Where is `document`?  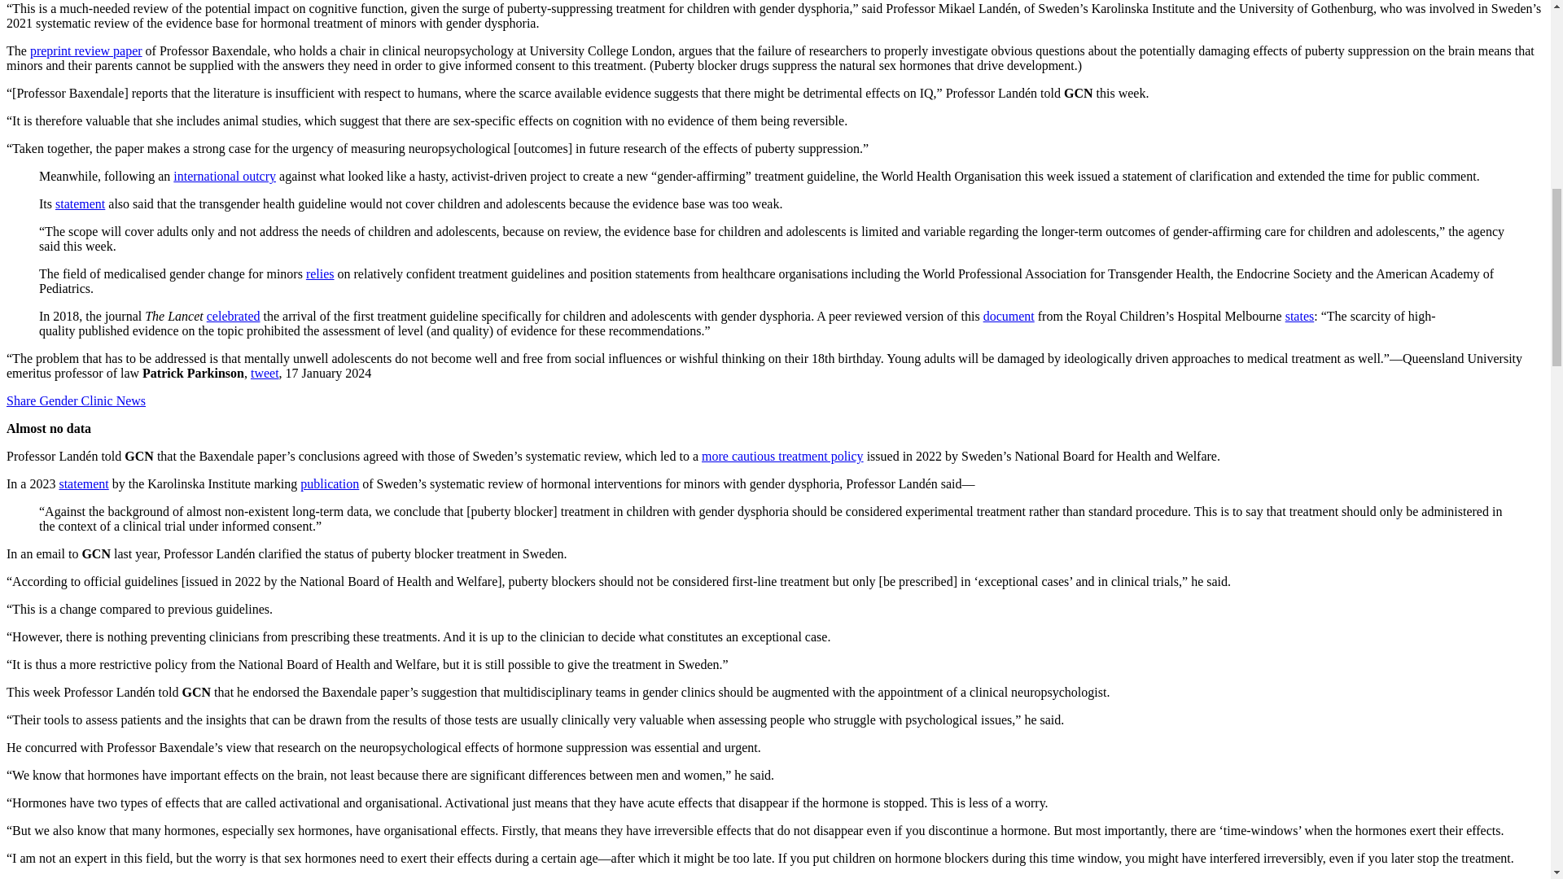
document is located at coordinates (1009, 316).